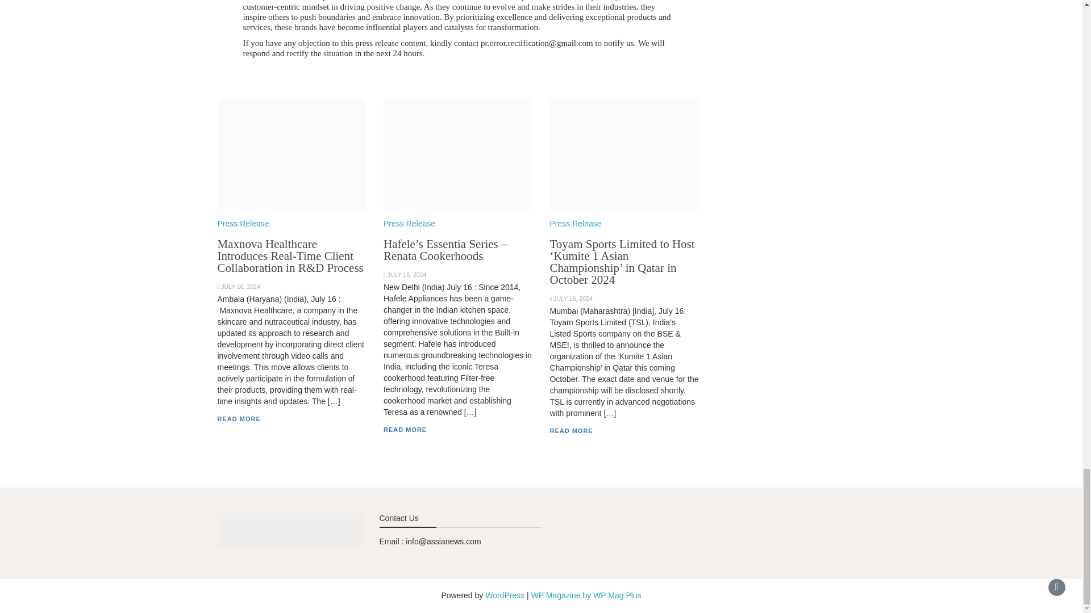 The width and height of the screenshot is (1091, 613). What do you see at coordinates (409, 223) in the screenshot?
I see `Press Release` at bounding box center [409, 223].